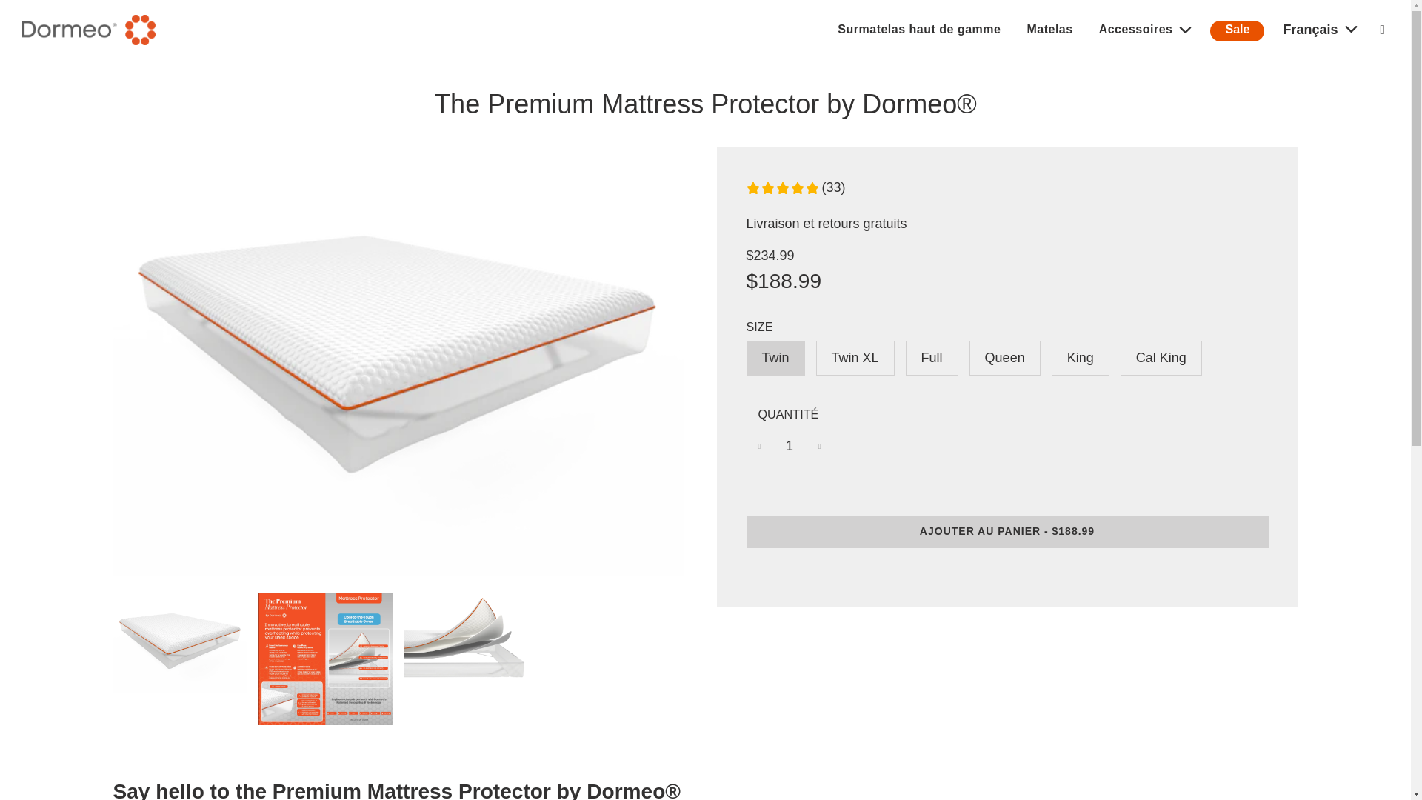 The height and width of the screenshot is (800, 1422). I want to click on Surmatelas haut de gamme, so click(918, 30).